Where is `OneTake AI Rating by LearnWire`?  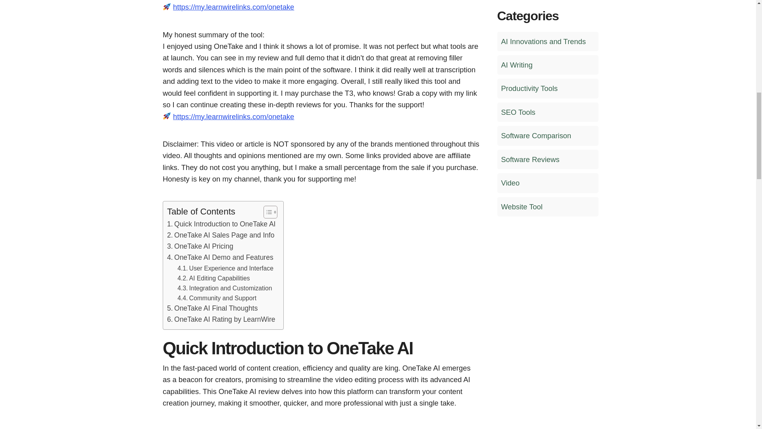 OneTake AI Rating by LearnWire is located at coordinates (221, 319).